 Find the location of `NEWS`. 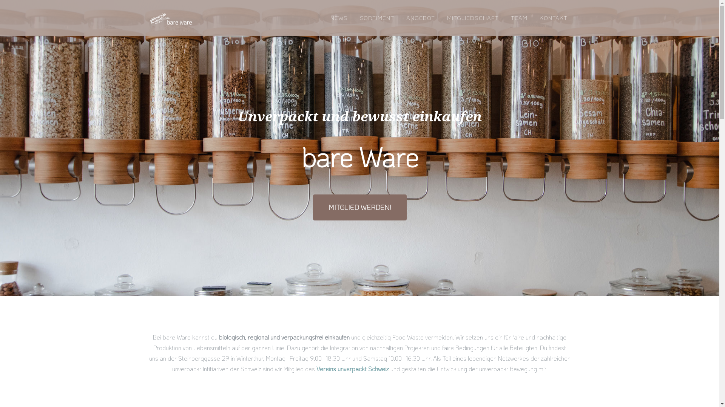

NEWS is located at coordinates (339, 18).